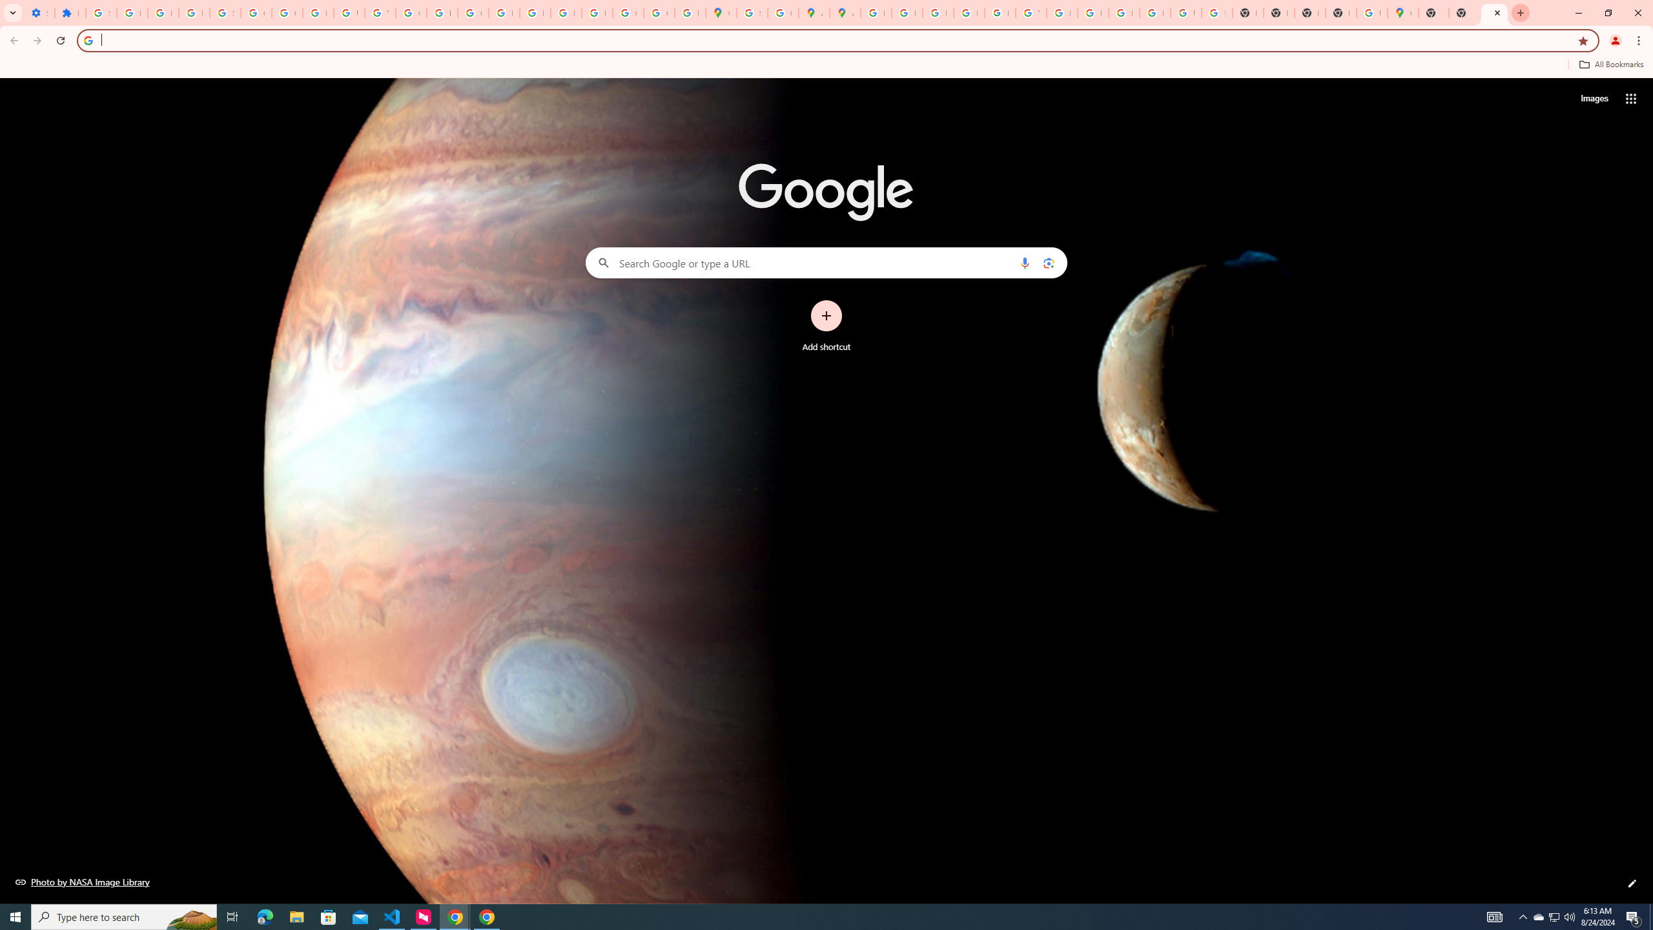 This screenshot has height=930, width=1653. Describe the element at coordinates (752, 13) in the screenshot. I see `Sign in - Google Accounts` at that location.